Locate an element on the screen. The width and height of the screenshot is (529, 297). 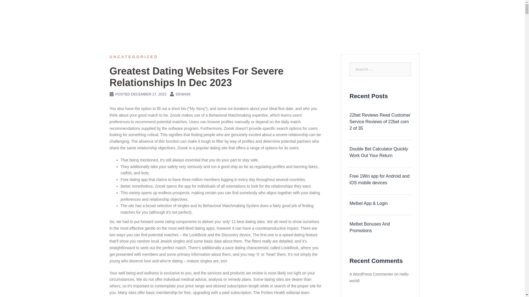
DEWA69 is located at coordinates (183, 94).